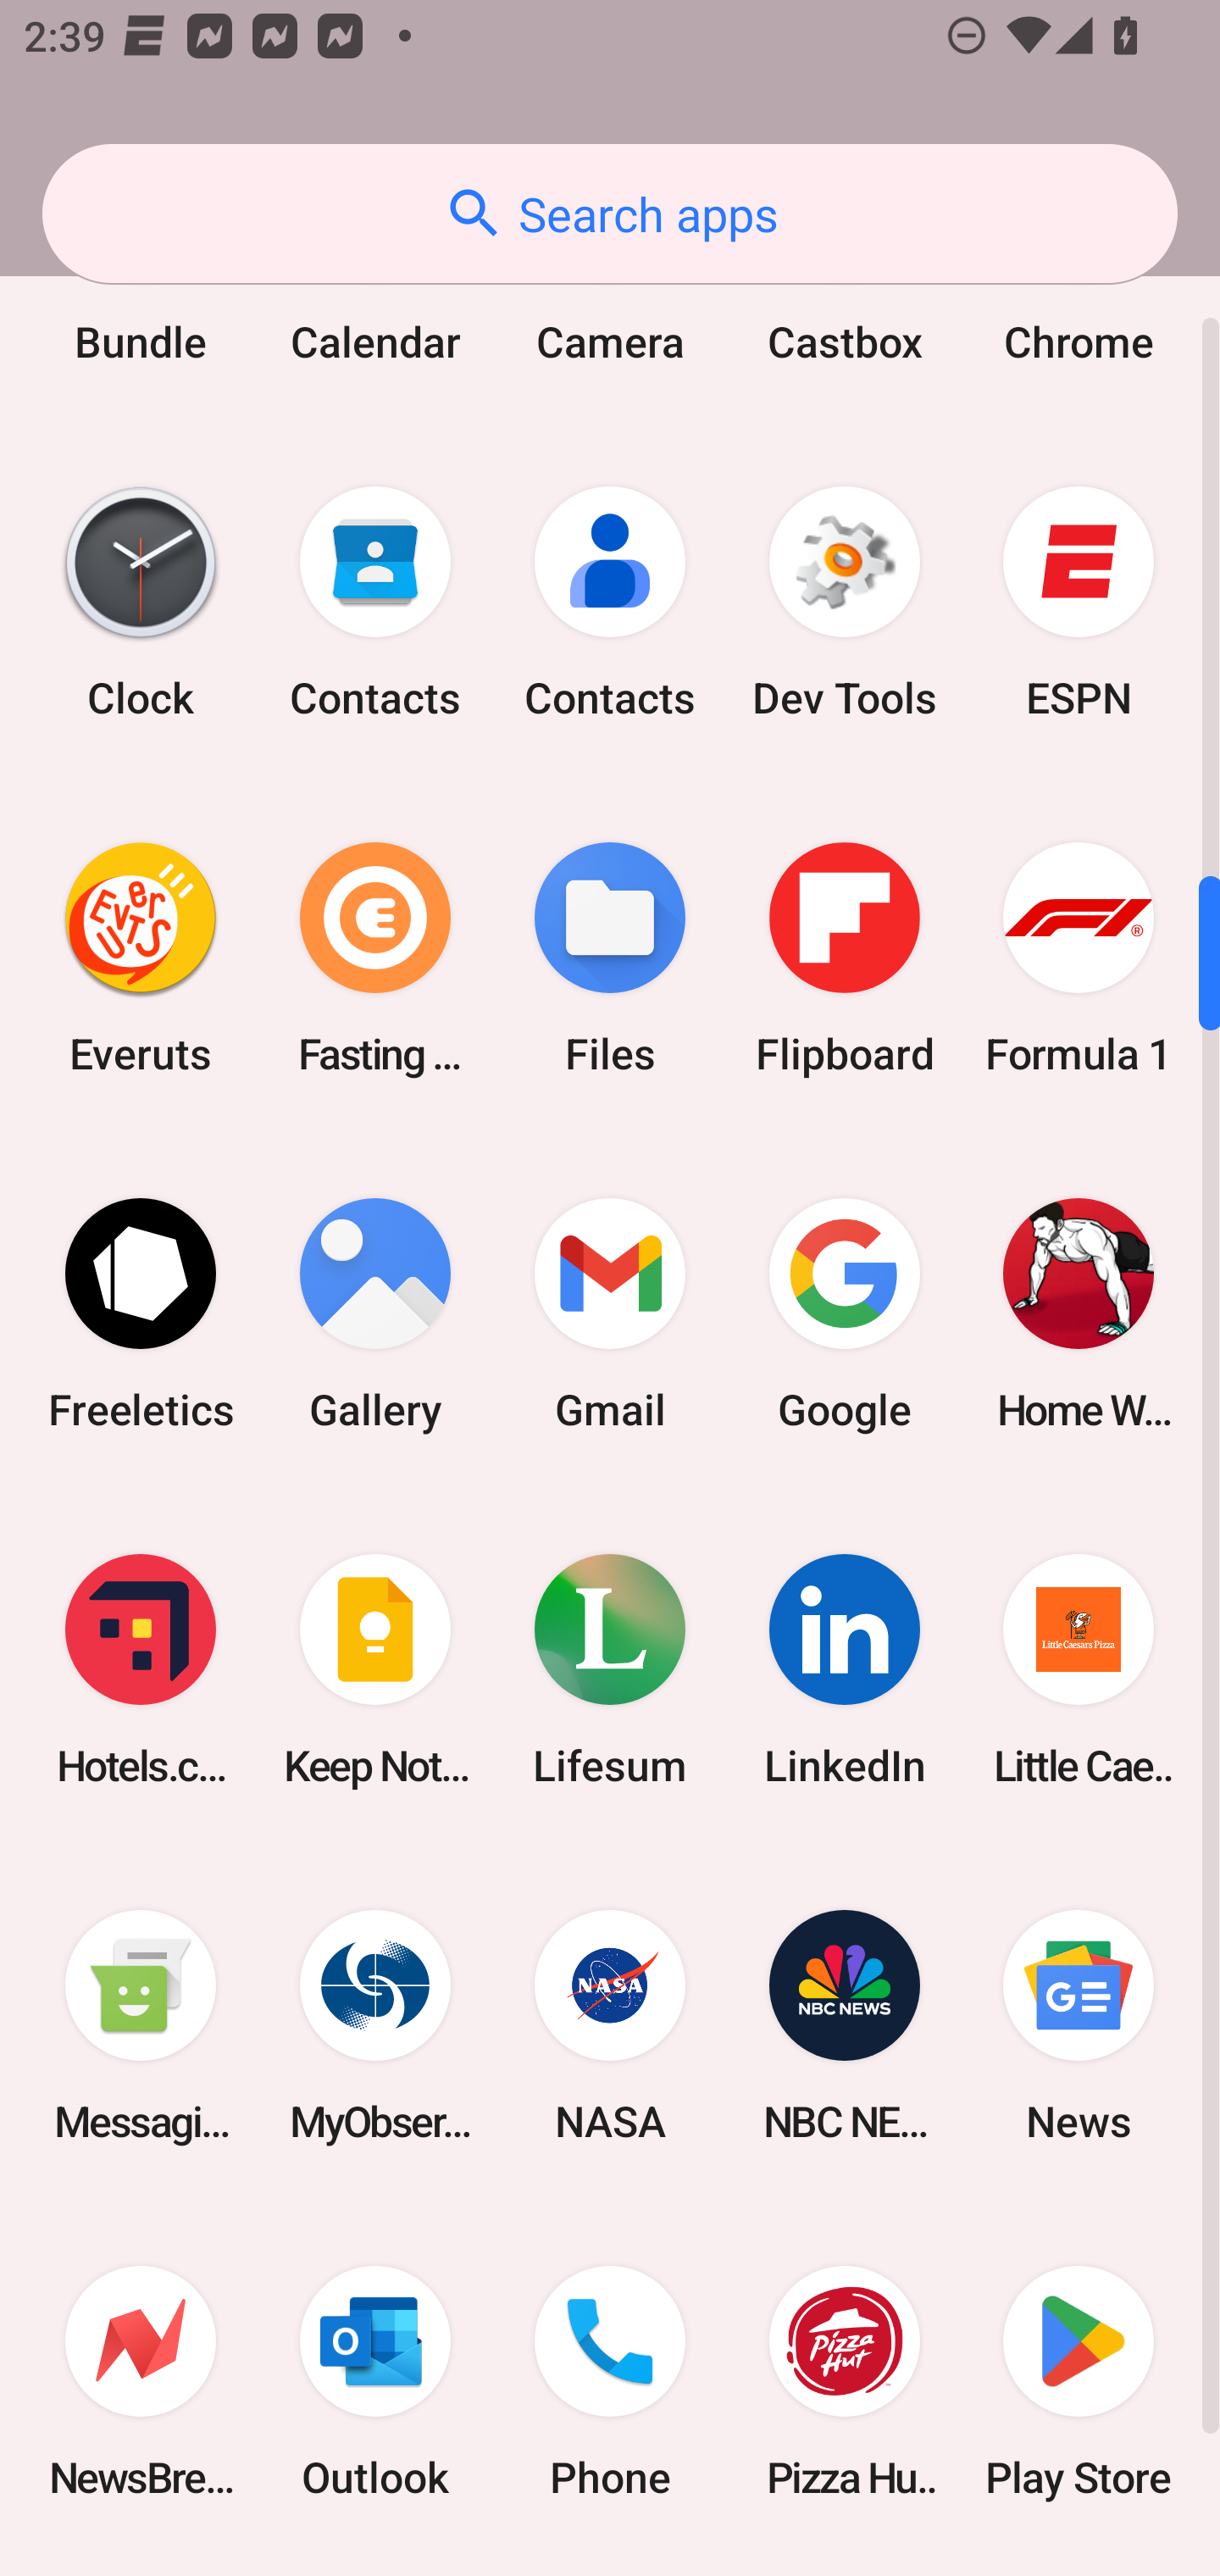 The width and height of the screenshot is (1220, 2576). Describe the element at coordinates (610, 1313) in the screenshot. I see `Gmail` at that location.